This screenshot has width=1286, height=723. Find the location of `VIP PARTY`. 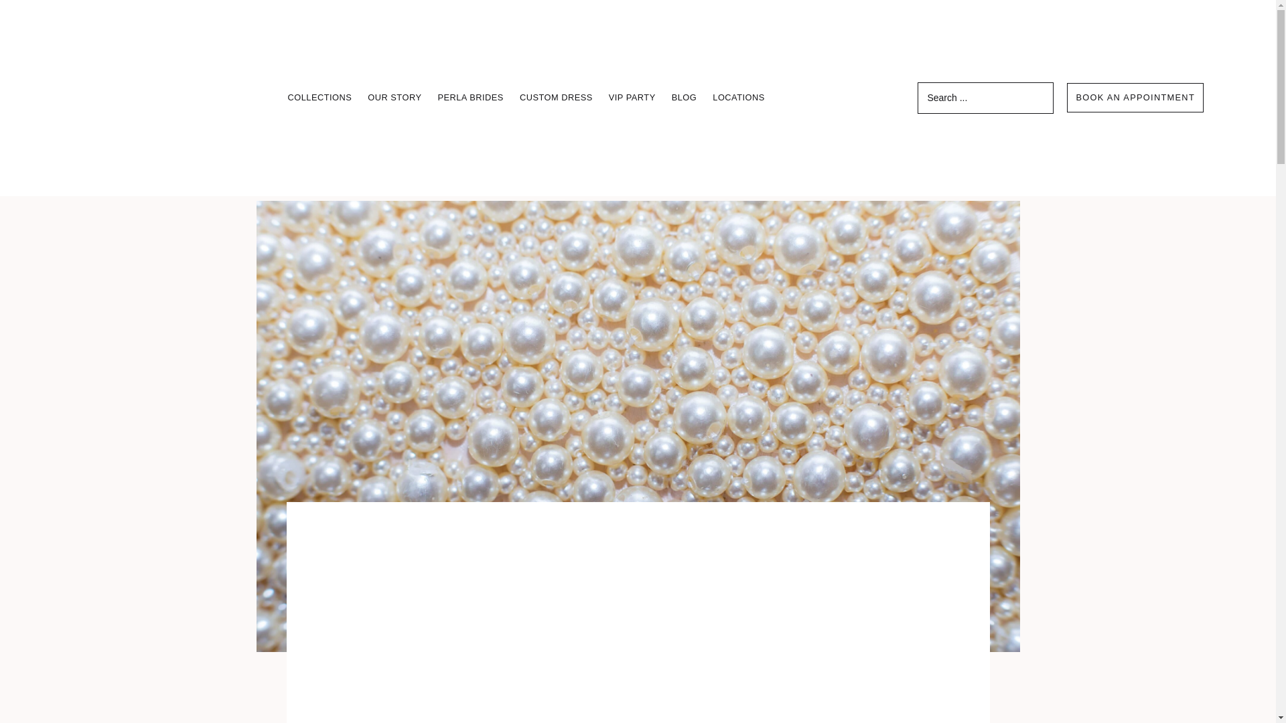

VIP PARTY is located at coordinates (632, 98).